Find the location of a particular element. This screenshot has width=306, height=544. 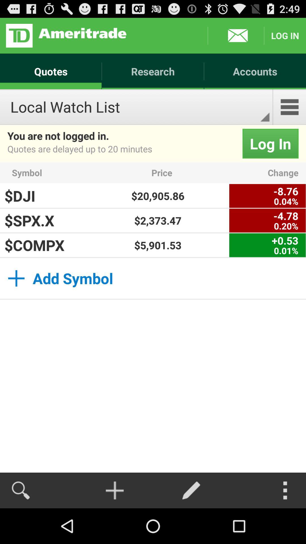

open aertitrade web site is located at coordinates (66, 36).